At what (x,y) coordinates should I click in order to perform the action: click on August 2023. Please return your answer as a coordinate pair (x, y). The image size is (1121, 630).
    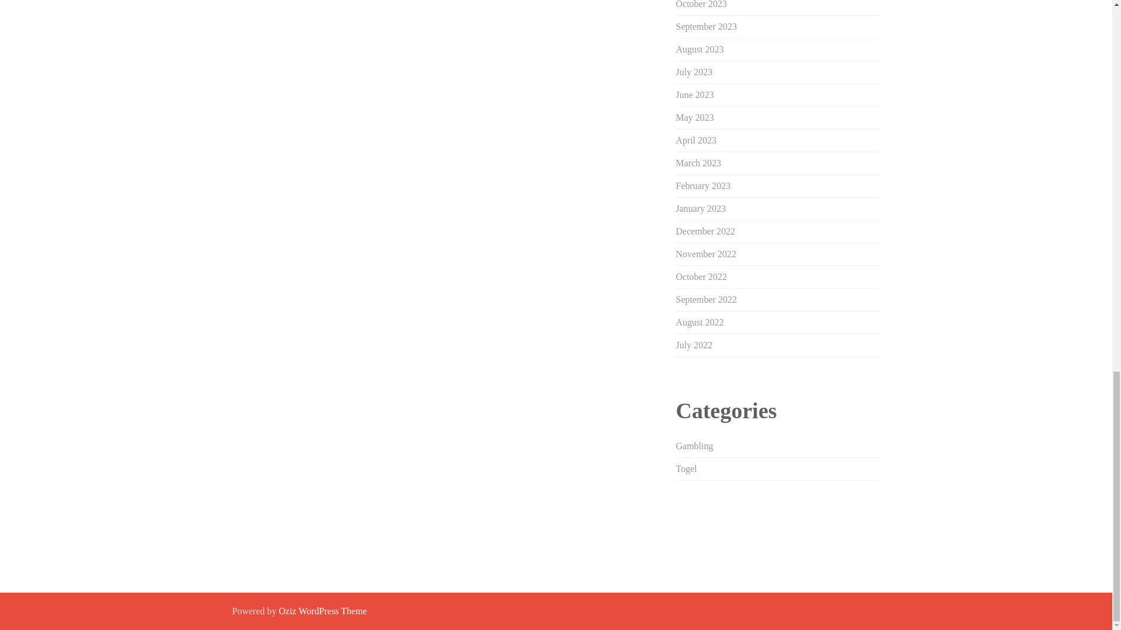
    Looking at the image, I should click on (699, 49).